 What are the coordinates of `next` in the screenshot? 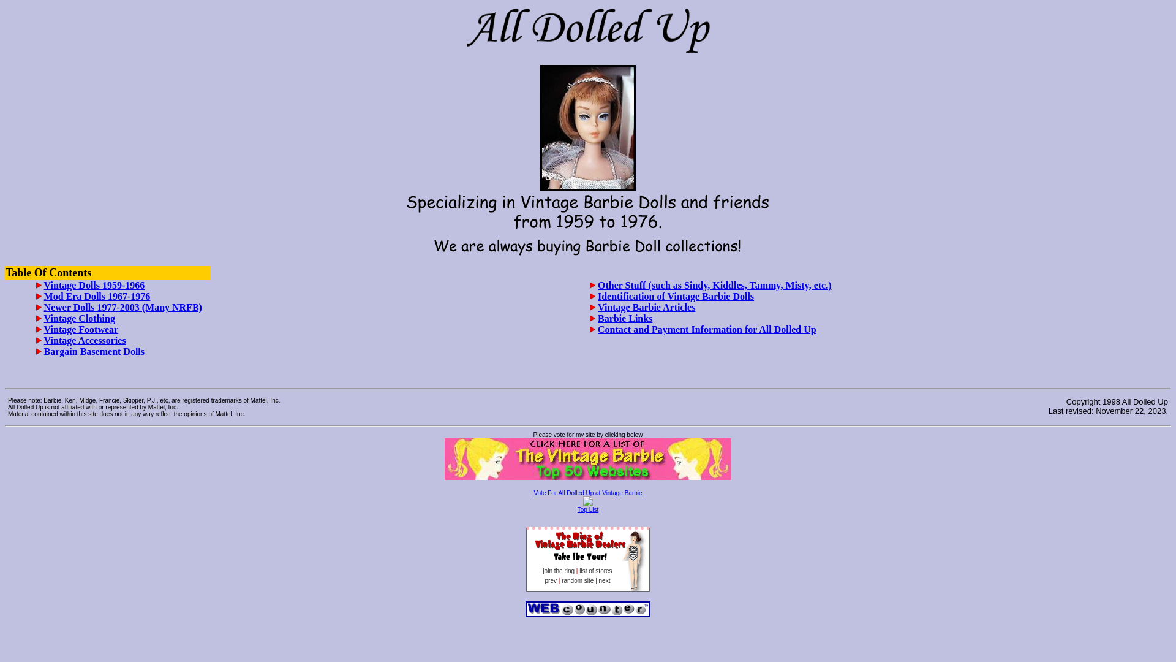 It's located at (605, 581).